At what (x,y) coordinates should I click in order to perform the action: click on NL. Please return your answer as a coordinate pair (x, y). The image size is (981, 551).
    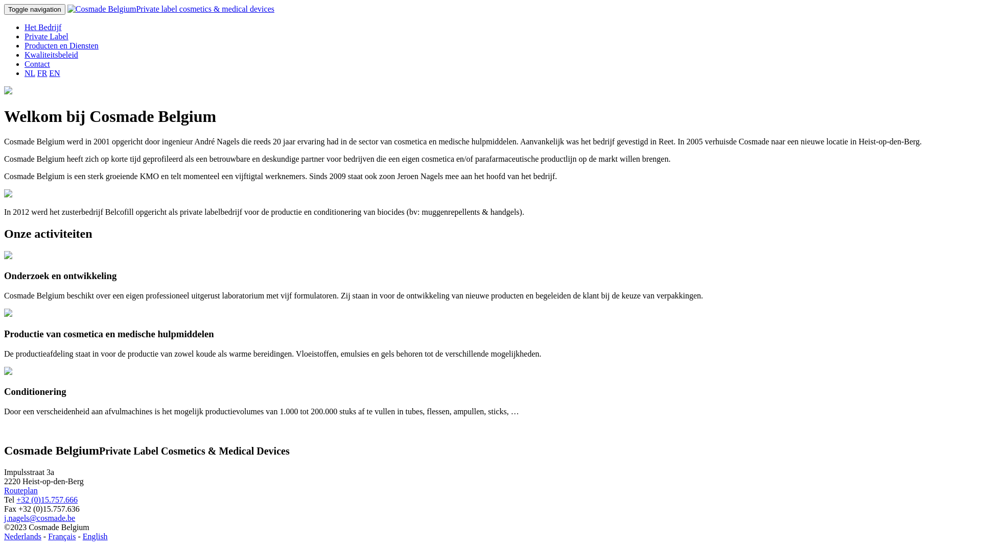
    Looking at the image, I should click on (30, 73).